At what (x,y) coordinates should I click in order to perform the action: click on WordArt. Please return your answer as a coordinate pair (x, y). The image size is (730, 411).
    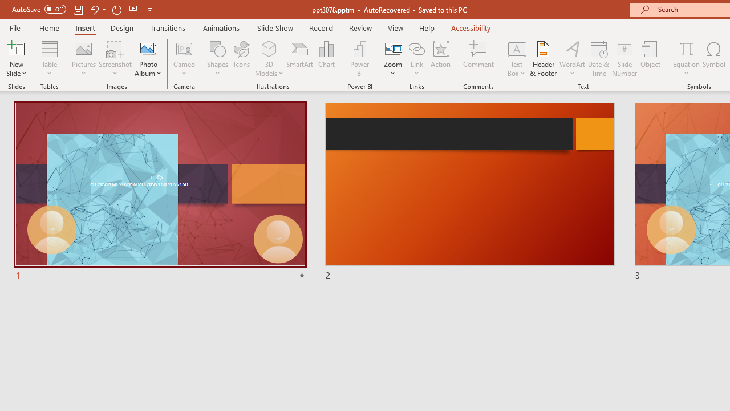
    Looking at the image, I should click on (573, 58).